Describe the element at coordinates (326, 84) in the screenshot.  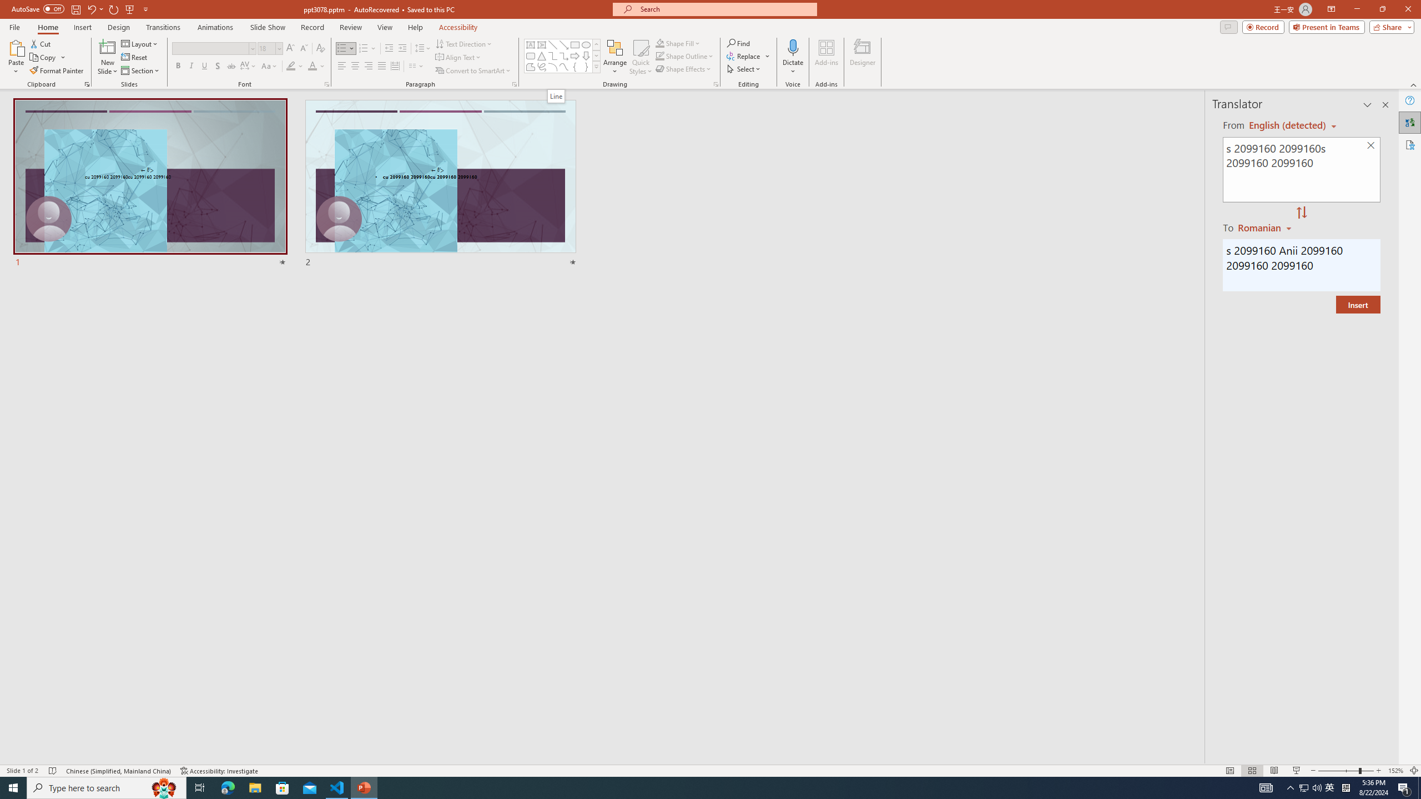
I see `Font...` at that location.